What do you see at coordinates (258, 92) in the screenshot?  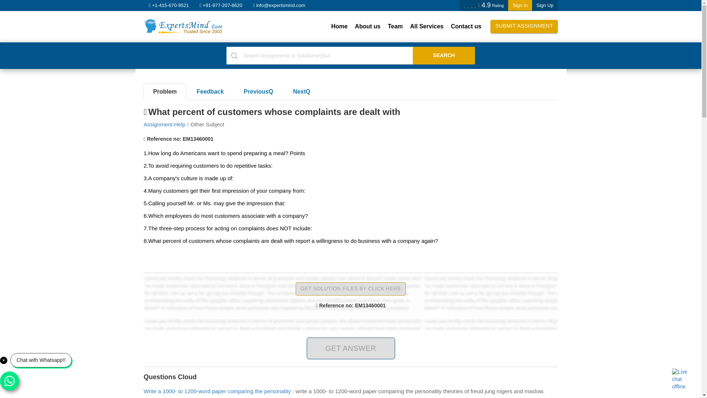 I see `PreviousQ` at bounding box center [258, 92].